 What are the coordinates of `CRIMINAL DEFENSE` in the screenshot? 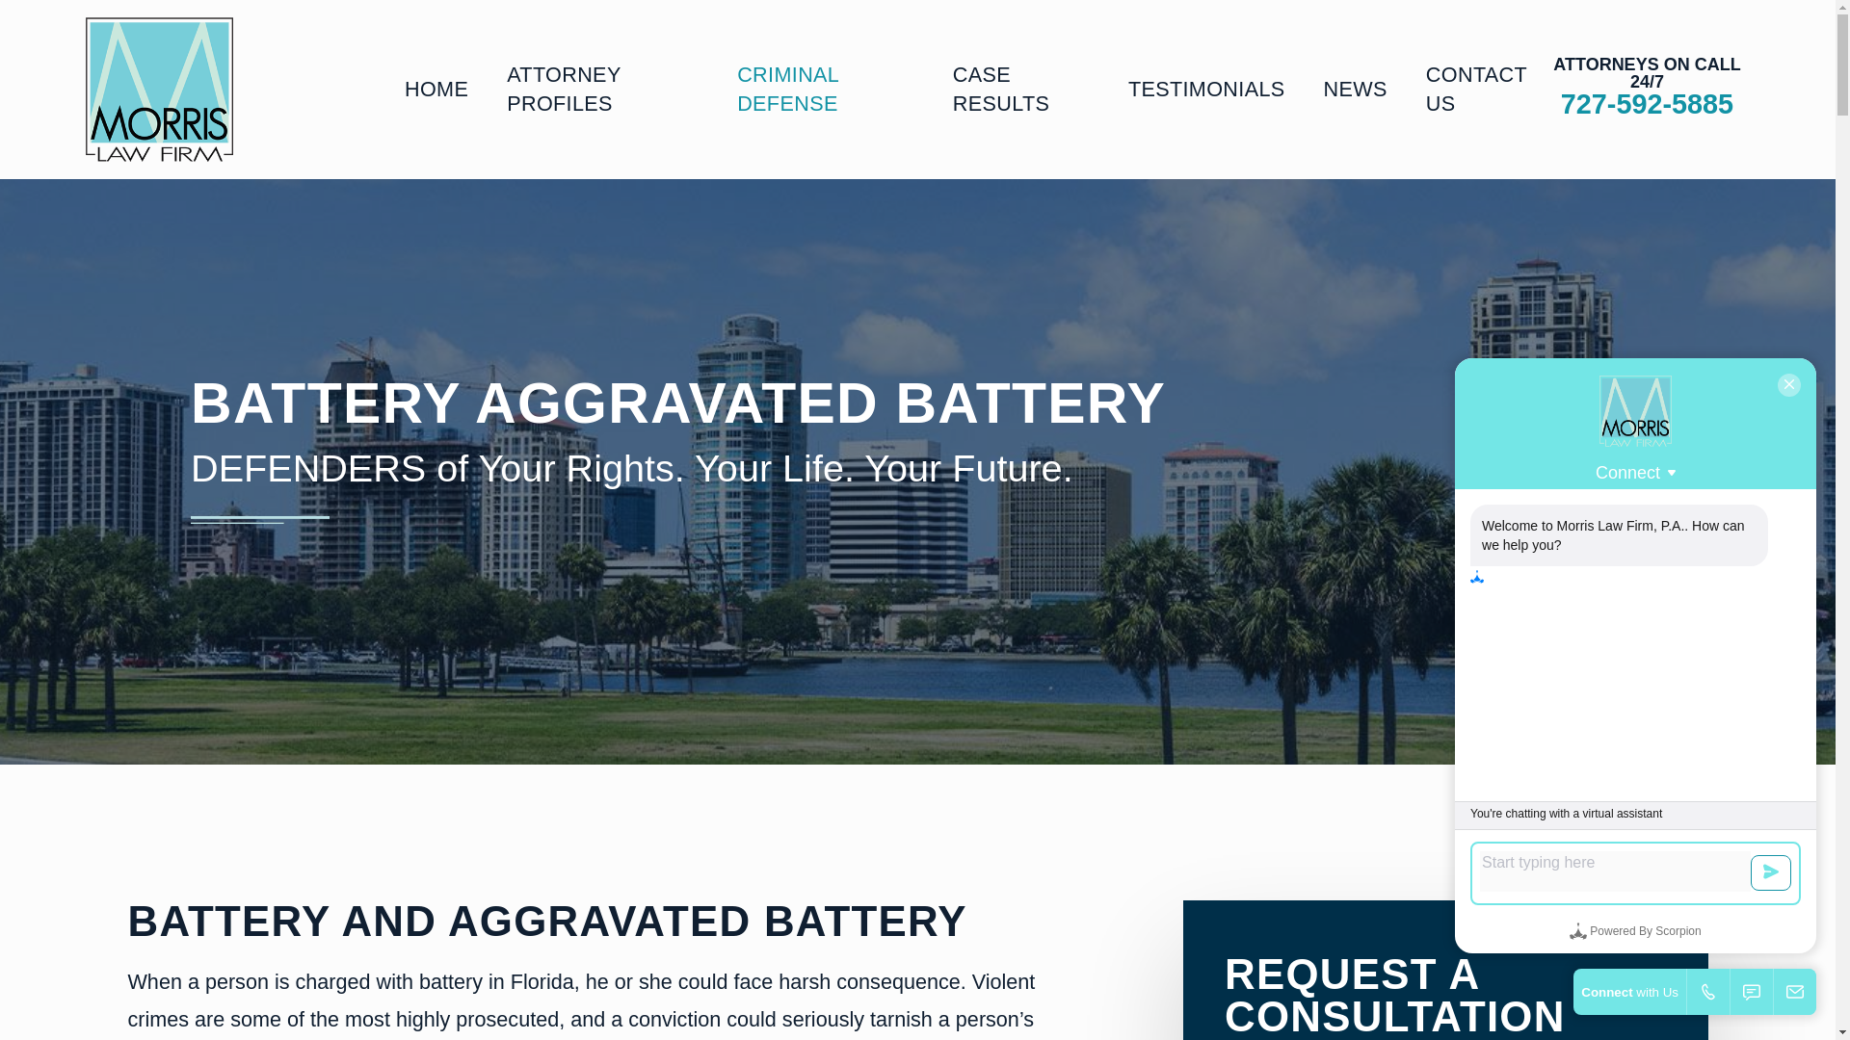 It's located at (825, 90).